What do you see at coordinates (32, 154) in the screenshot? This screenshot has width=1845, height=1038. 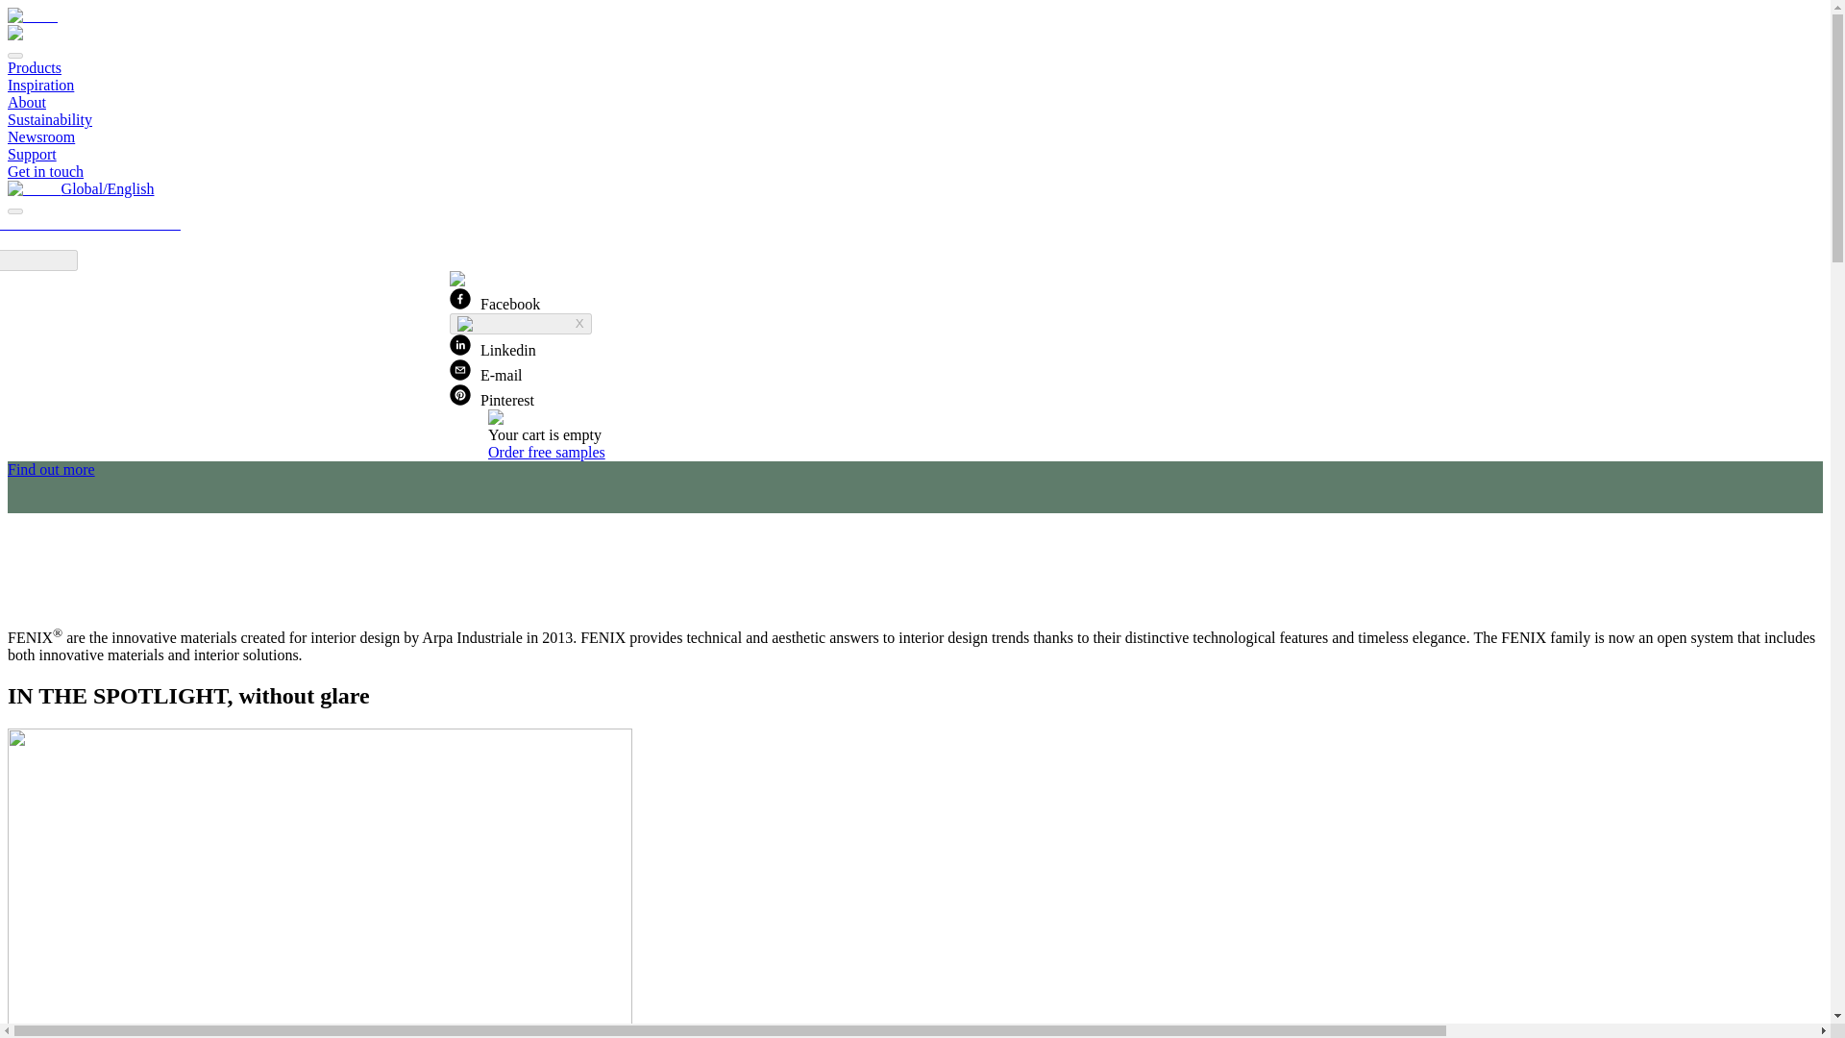 I see `Support` at bounding box center [32, 154].